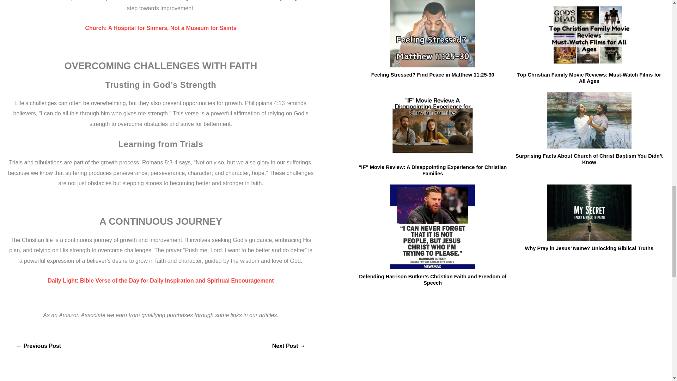 The width and height of the screenshot is (677, 381). What do you see at coordinates (289, 346) in the screenshot?
I see `Personalized Bibles: A Unique Spiritual Gift` at bounding box center [289, 346].